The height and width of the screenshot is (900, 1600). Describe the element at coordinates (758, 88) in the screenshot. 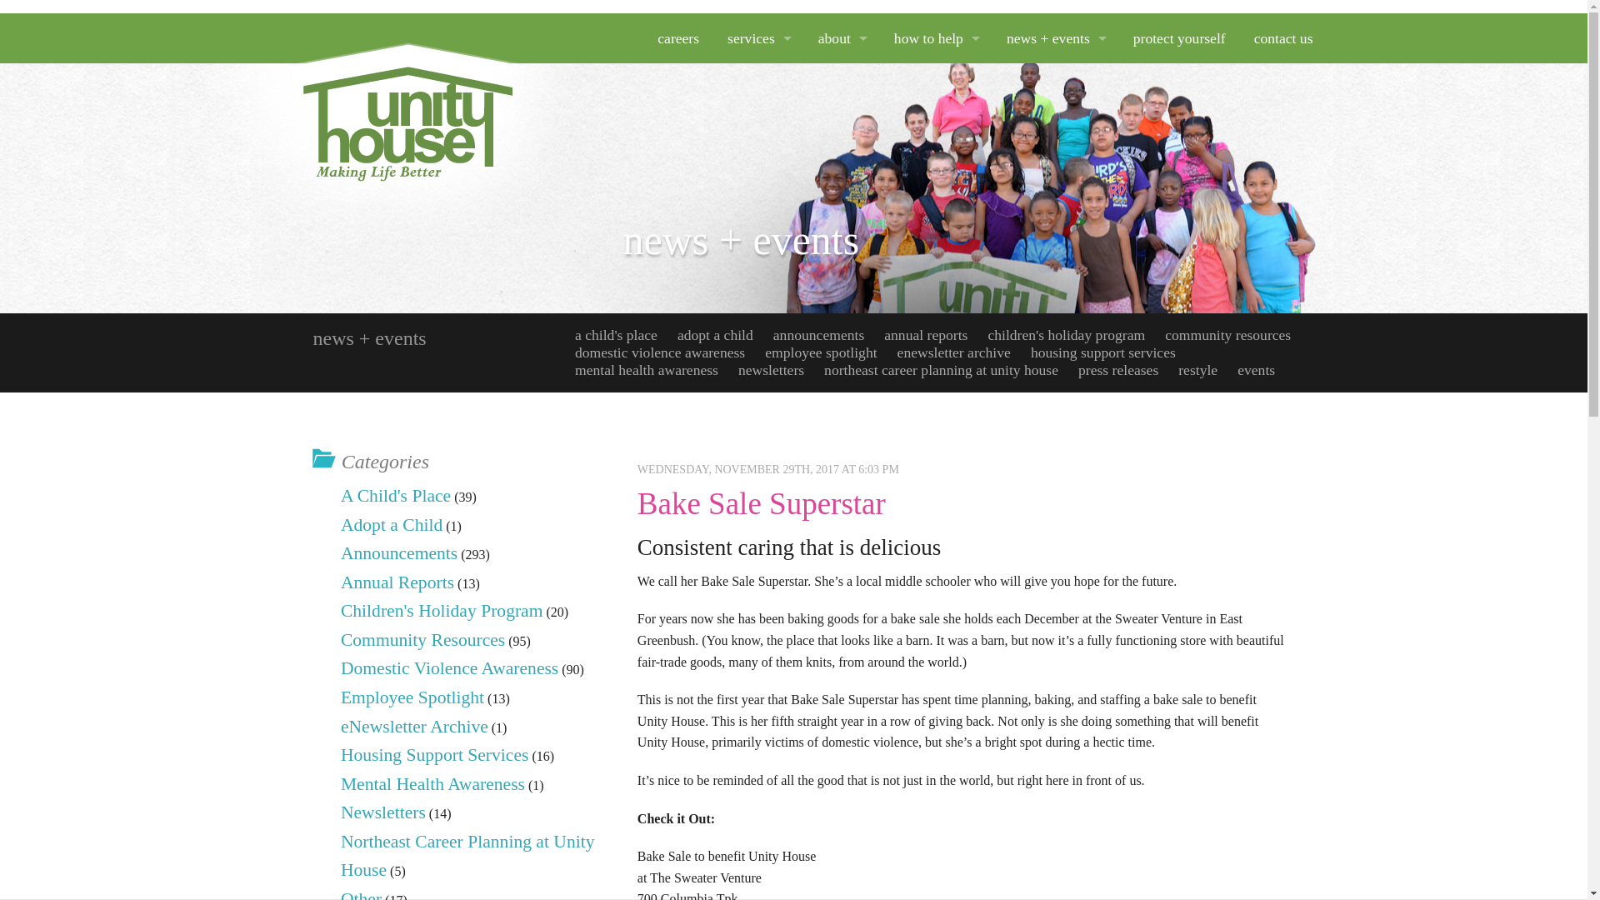

I see `community resources` at that location.